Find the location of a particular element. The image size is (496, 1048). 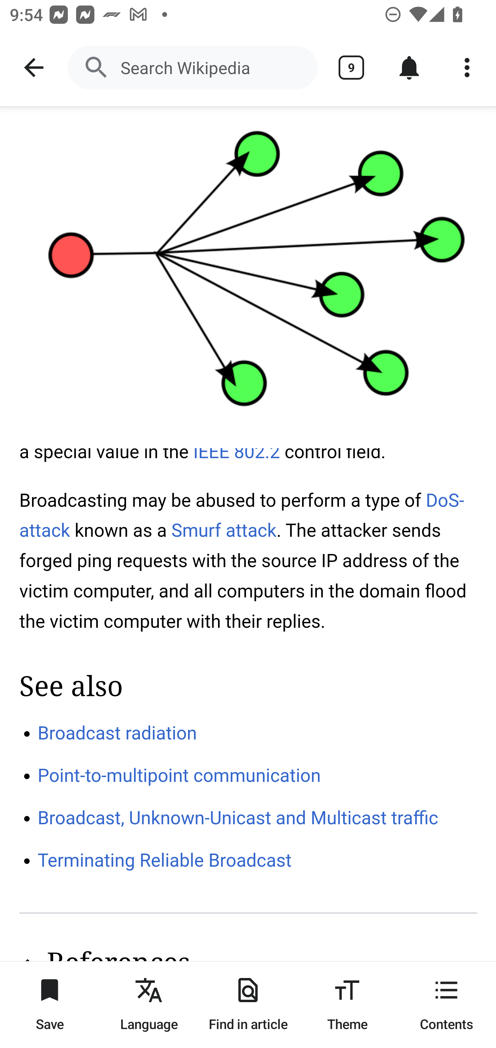

Navigate up is located at coordinates (34, 68).